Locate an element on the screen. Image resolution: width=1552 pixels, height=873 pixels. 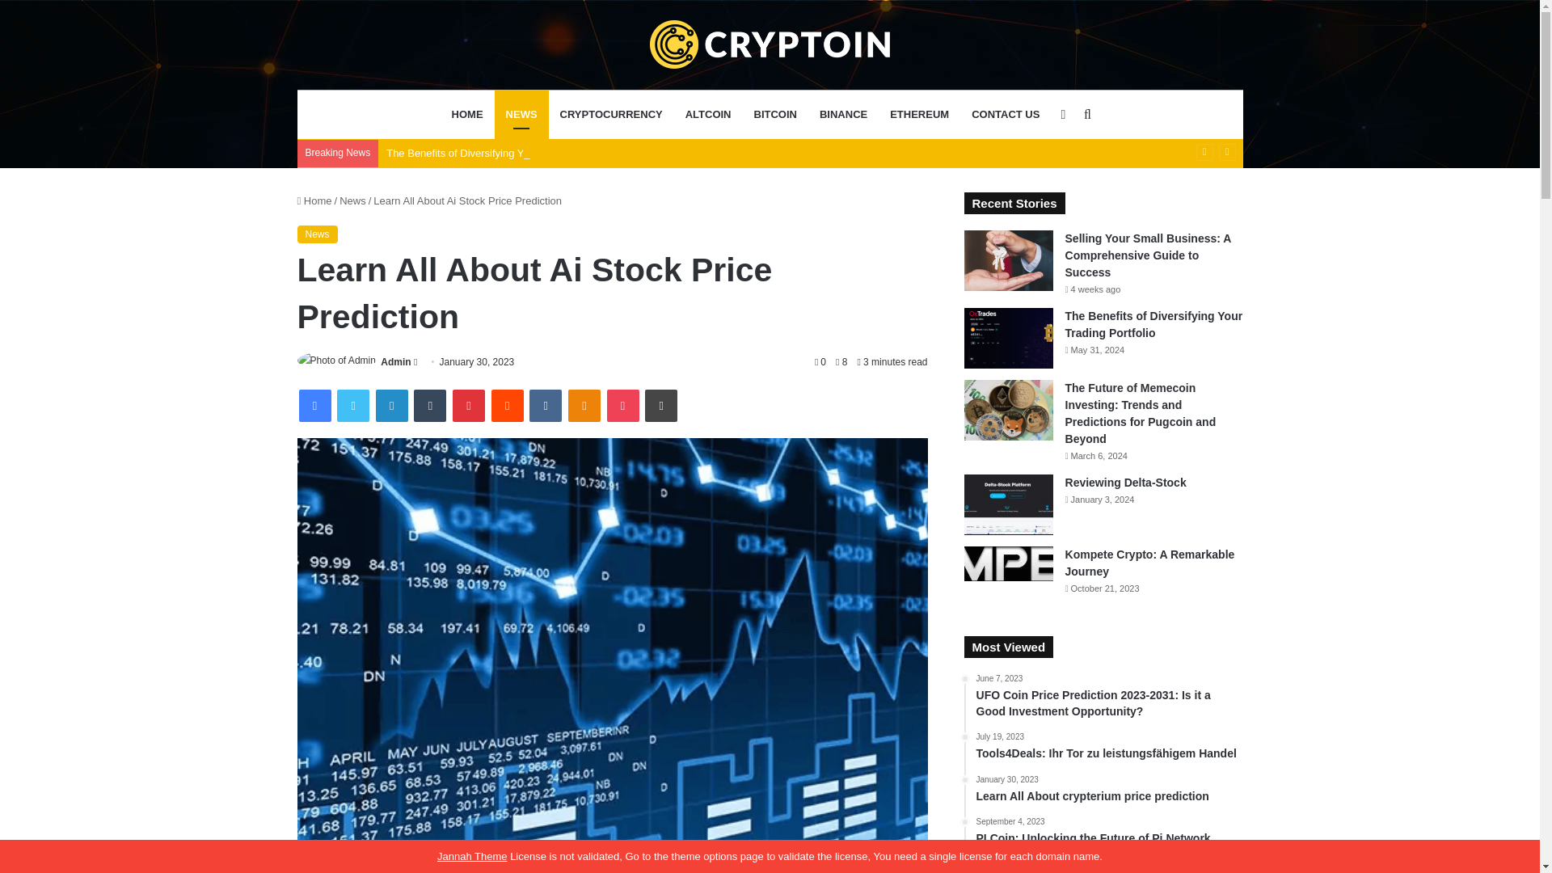
Facebook is located at coordinates (315, 405).